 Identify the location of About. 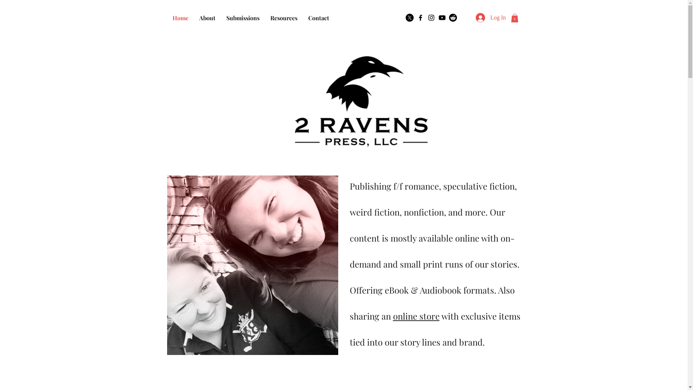
(207, 18).